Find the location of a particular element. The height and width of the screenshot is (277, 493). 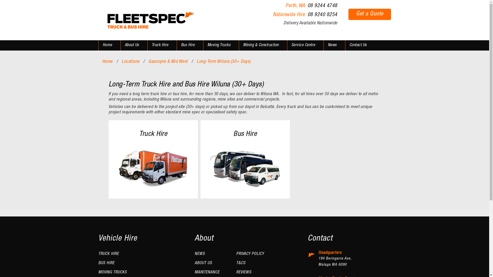

Service Centre is located at coordinates (303, 45).